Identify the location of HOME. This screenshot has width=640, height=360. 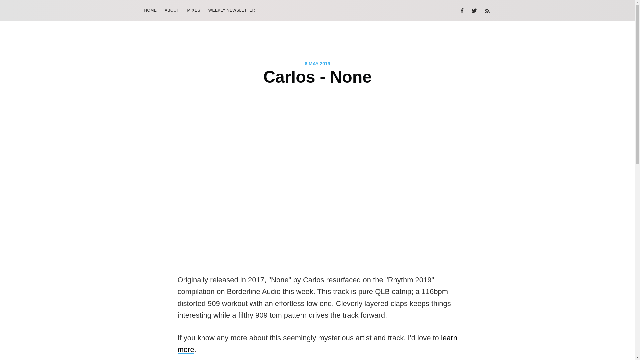
(150, 10).